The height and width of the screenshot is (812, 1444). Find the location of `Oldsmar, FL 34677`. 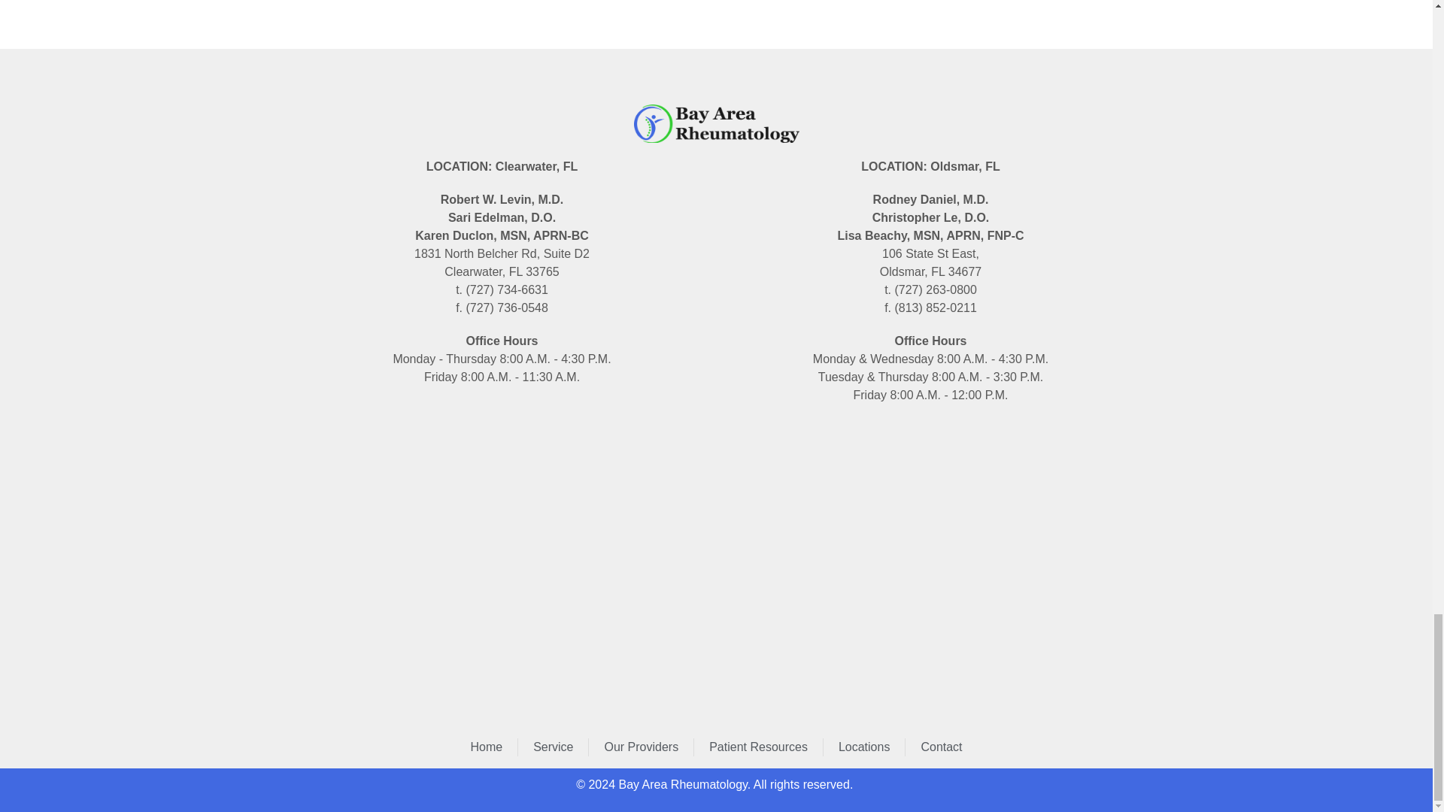

Oldsmar, FL 34677 is located at coordinates (930, 570).